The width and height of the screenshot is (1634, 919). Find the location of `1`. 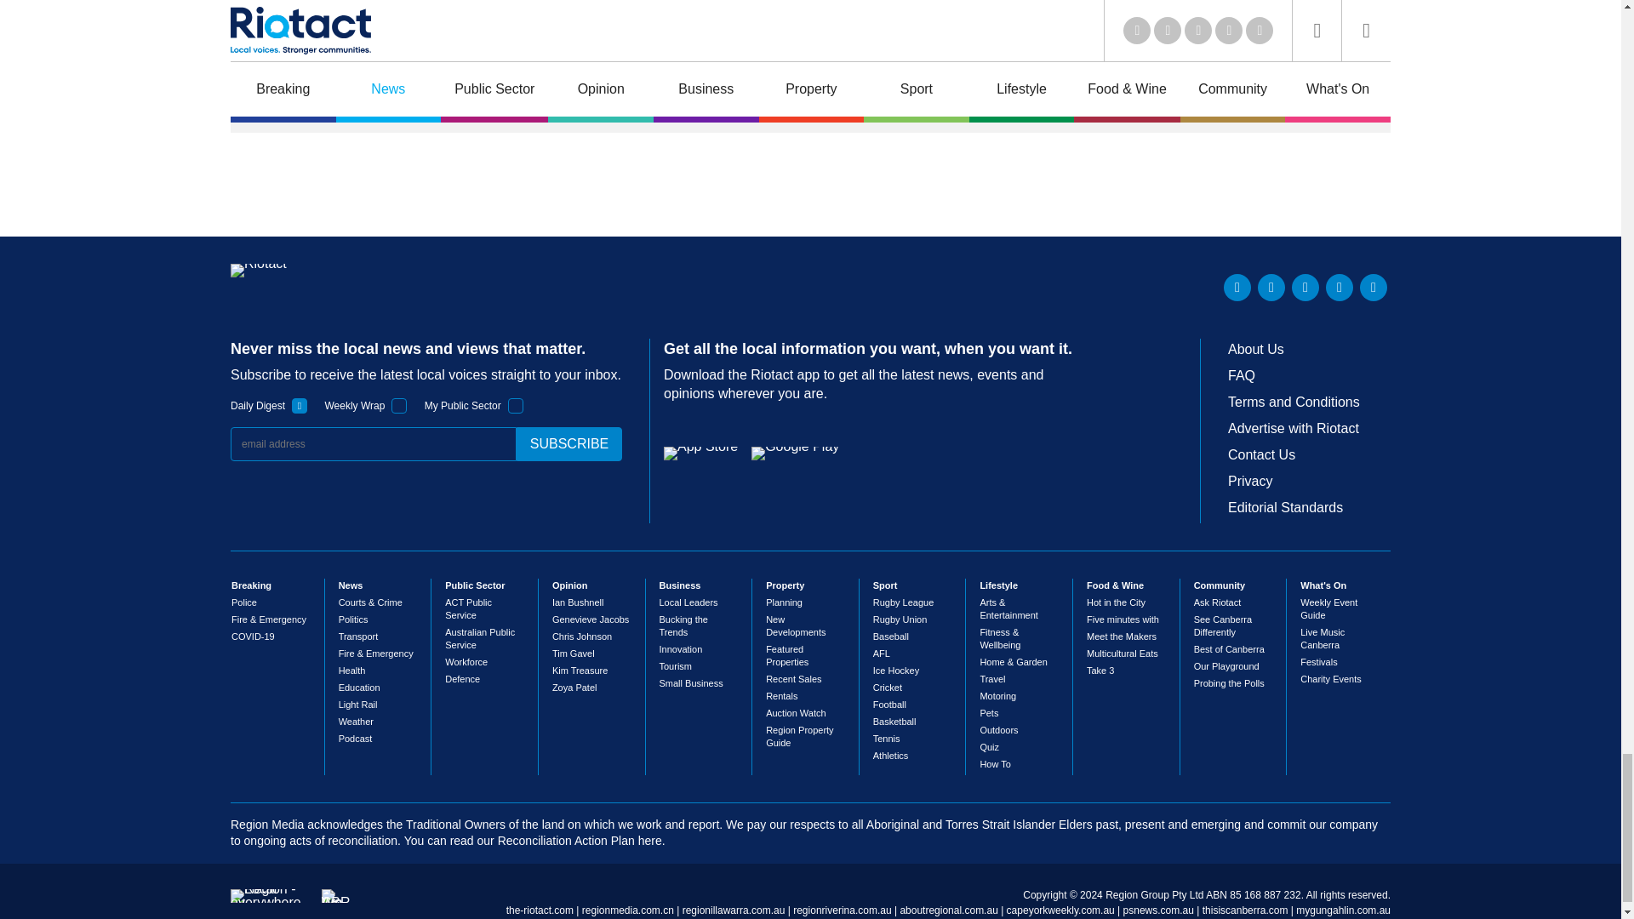

1 is located at coordinates (516, 405).